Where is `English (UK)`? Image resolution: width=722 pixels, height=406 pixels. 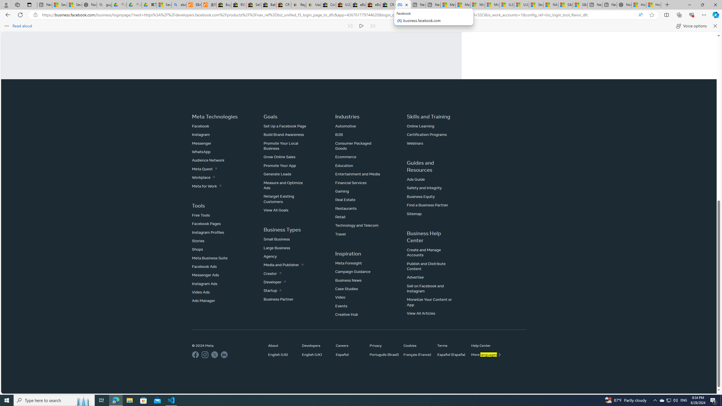 English (UK) is located at coordinates (316, 354).